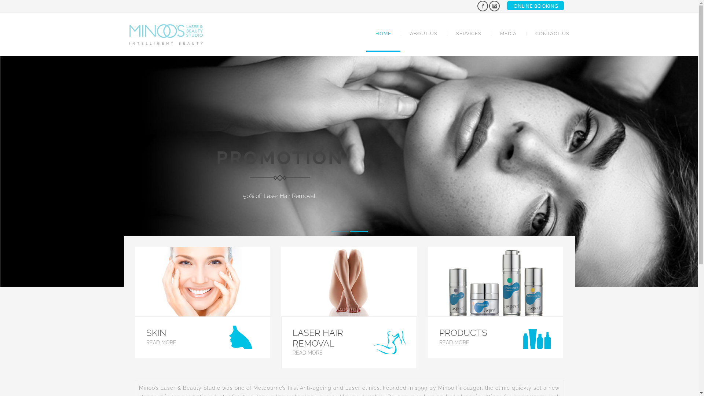 This screenshot has height=396, width=704. Describe the element at coordinates (469, 34) in the screenshot. I see `SERVICES` at that location.